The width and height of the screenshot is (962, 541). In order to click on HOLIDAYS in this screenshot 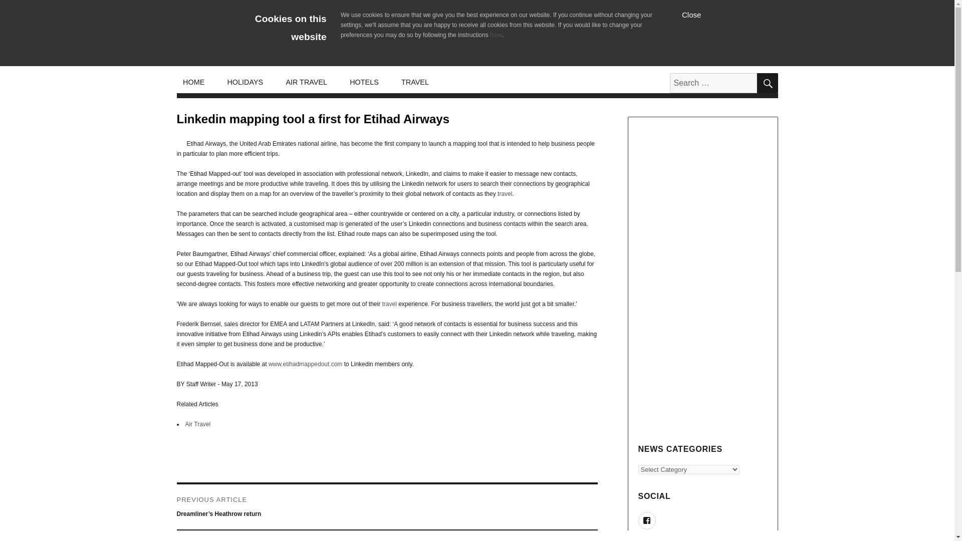, I will do `click(245, 82)`.